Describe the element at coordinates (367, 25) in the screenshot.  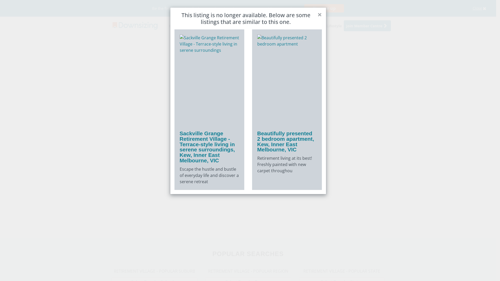
I see `Join Member Centre` at that location.